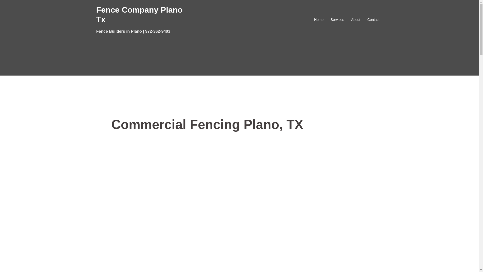 This screenshot has height=272, width=483. Describe the element at coordinates (373, 20) in the screenshot. I see `Contact` at that location.